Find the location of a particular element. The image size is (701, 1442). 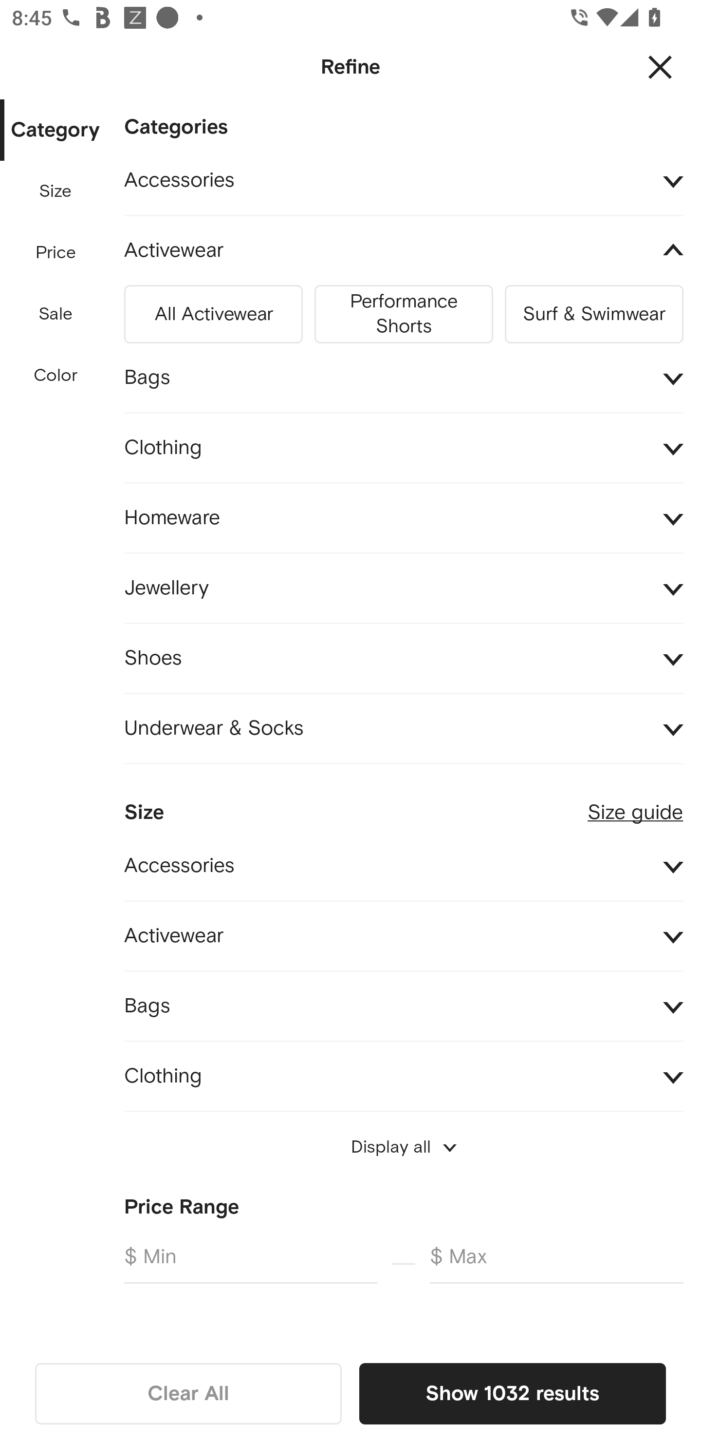

Display all is located at coordinates (404, 1147).